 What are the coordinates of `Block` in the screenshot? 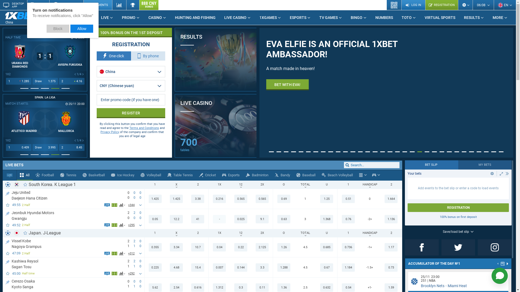 It's located at (58, 29).